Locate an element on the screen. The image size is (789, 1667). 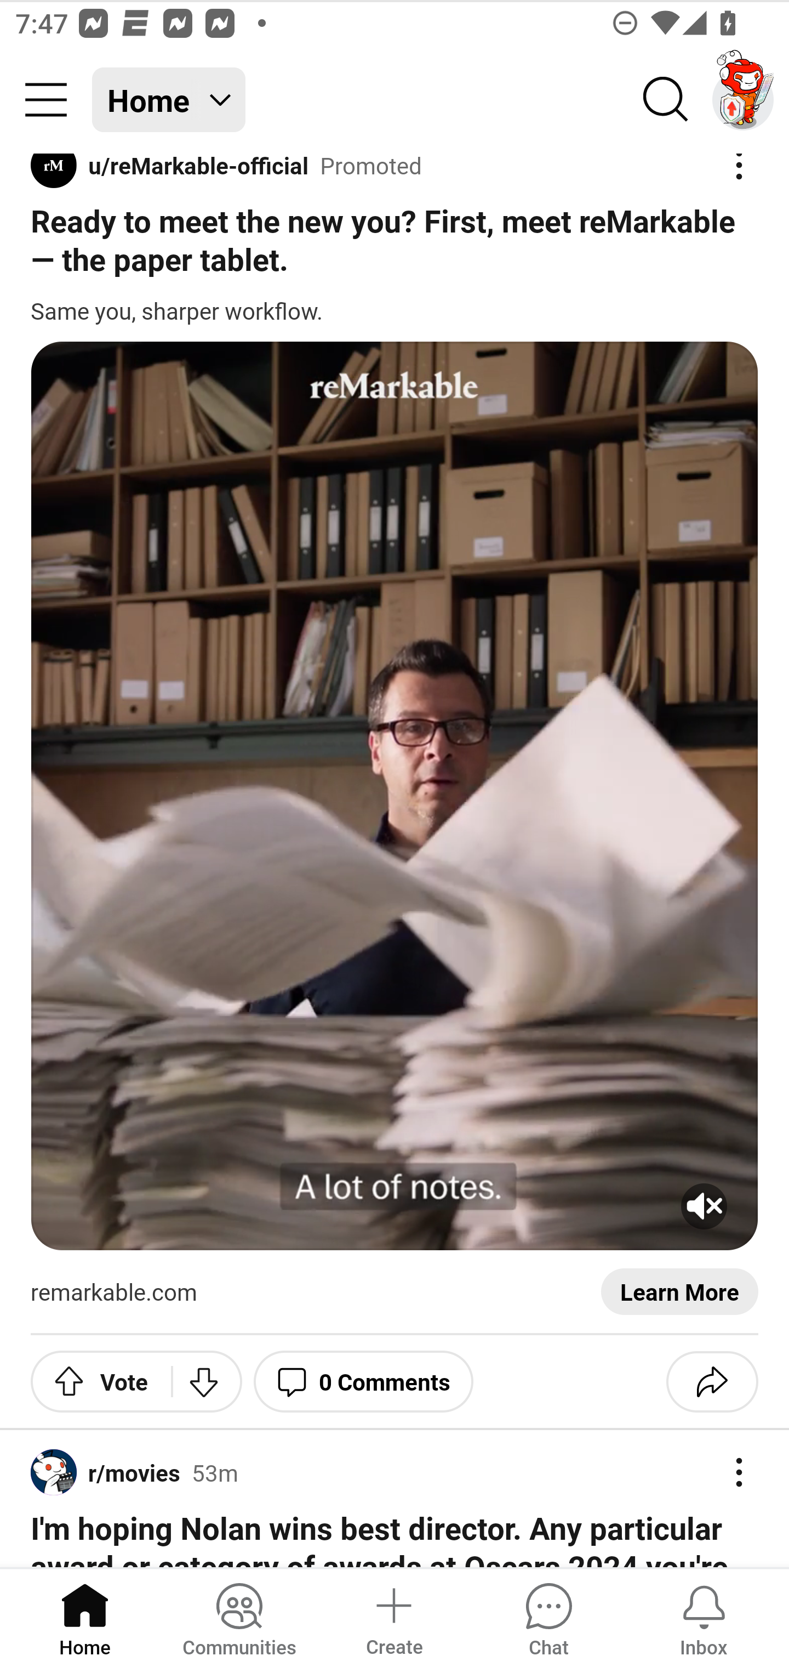
Home is located at coordinates (85, 1617).